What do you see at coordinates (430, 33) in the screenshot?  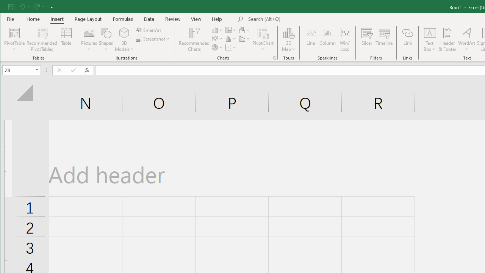 I see `Draw Horizontal Text Box` at bounding box center [430, 33].